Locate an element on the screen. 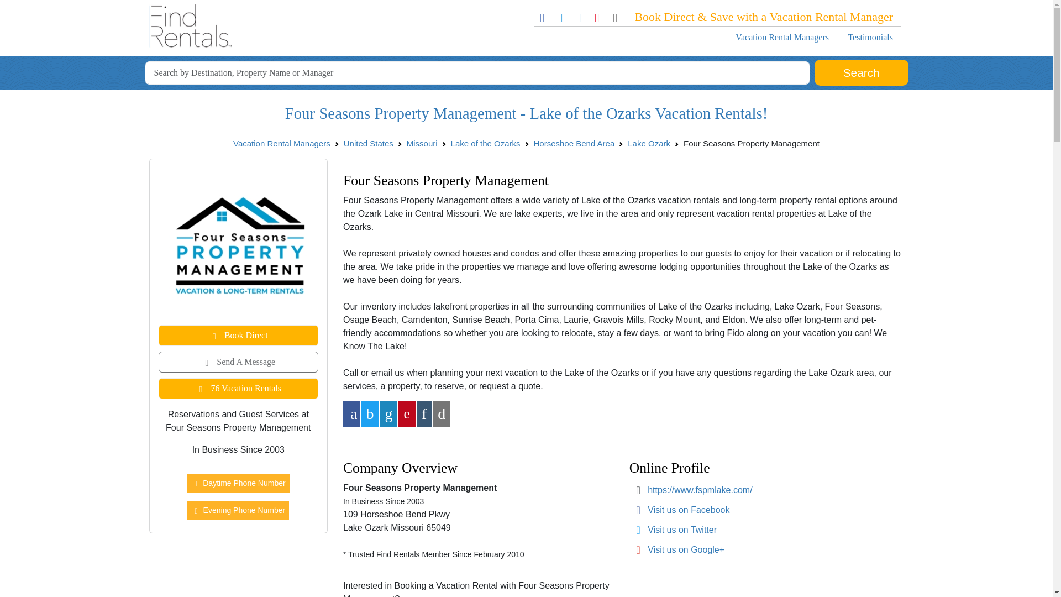 Image resolution: width=1061 pixels, height=597 pixels. Book Direct is located at coordinates (238, 335).